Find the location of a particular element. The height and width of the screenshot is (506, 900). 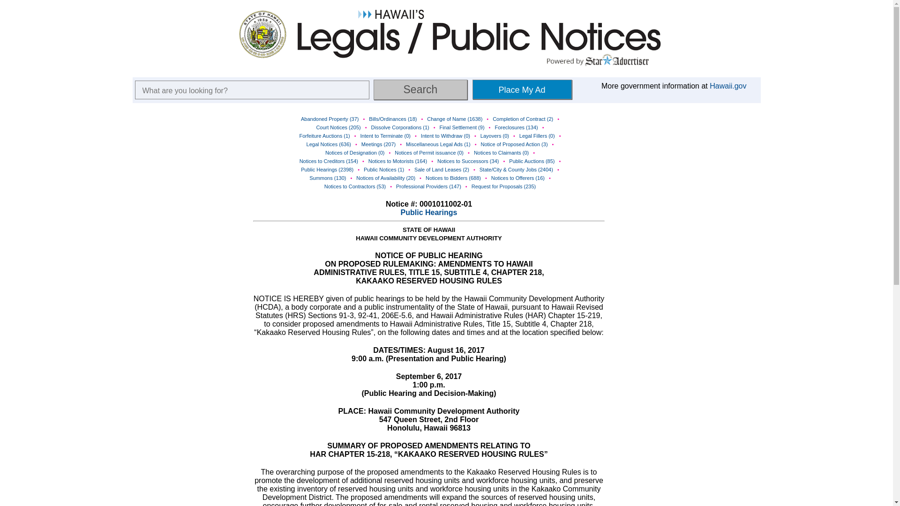

Public Hearings is located at coordinates (428, 212).